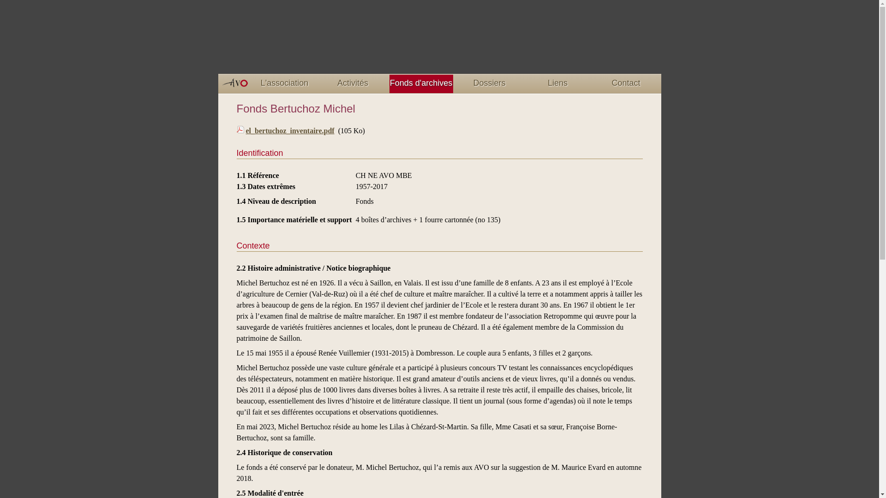  Describe the element at coordinates (290, 131) in the screenshot. I see `el_bertuchoz_inventaire.pdf` at that location.